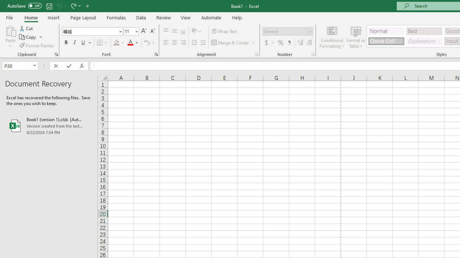  Describe the element at coordinates (130, 43) in the screenshot. I see `Font Color RGB(255, 0, 0)` at that location.